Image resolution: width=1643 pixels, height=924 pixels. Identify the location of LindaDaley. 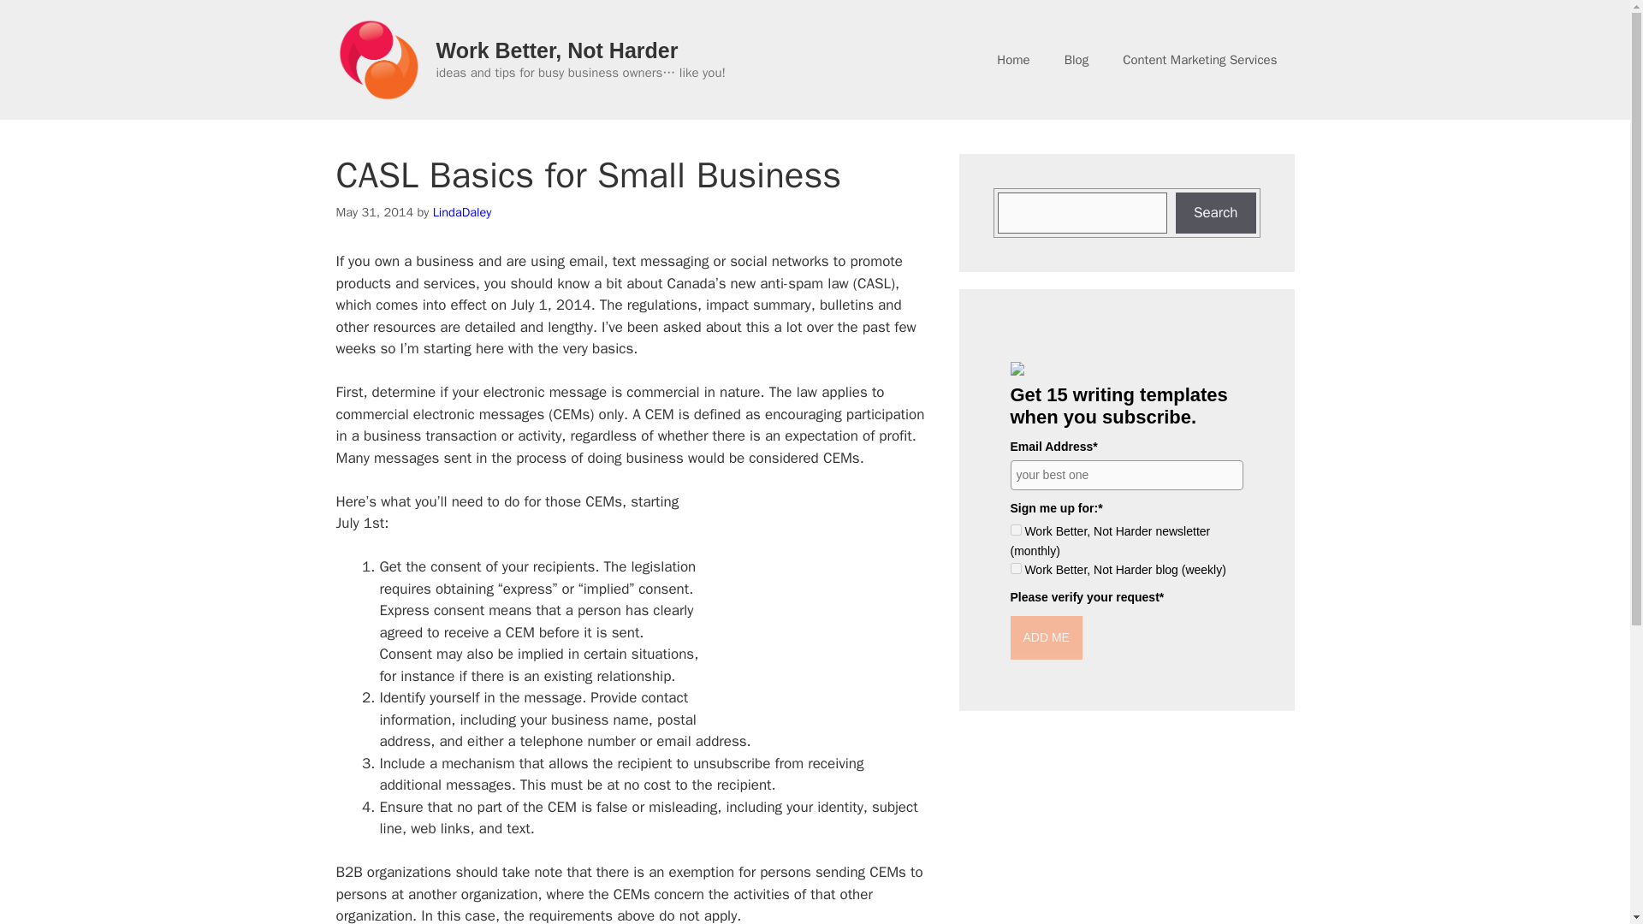
(462, 212).